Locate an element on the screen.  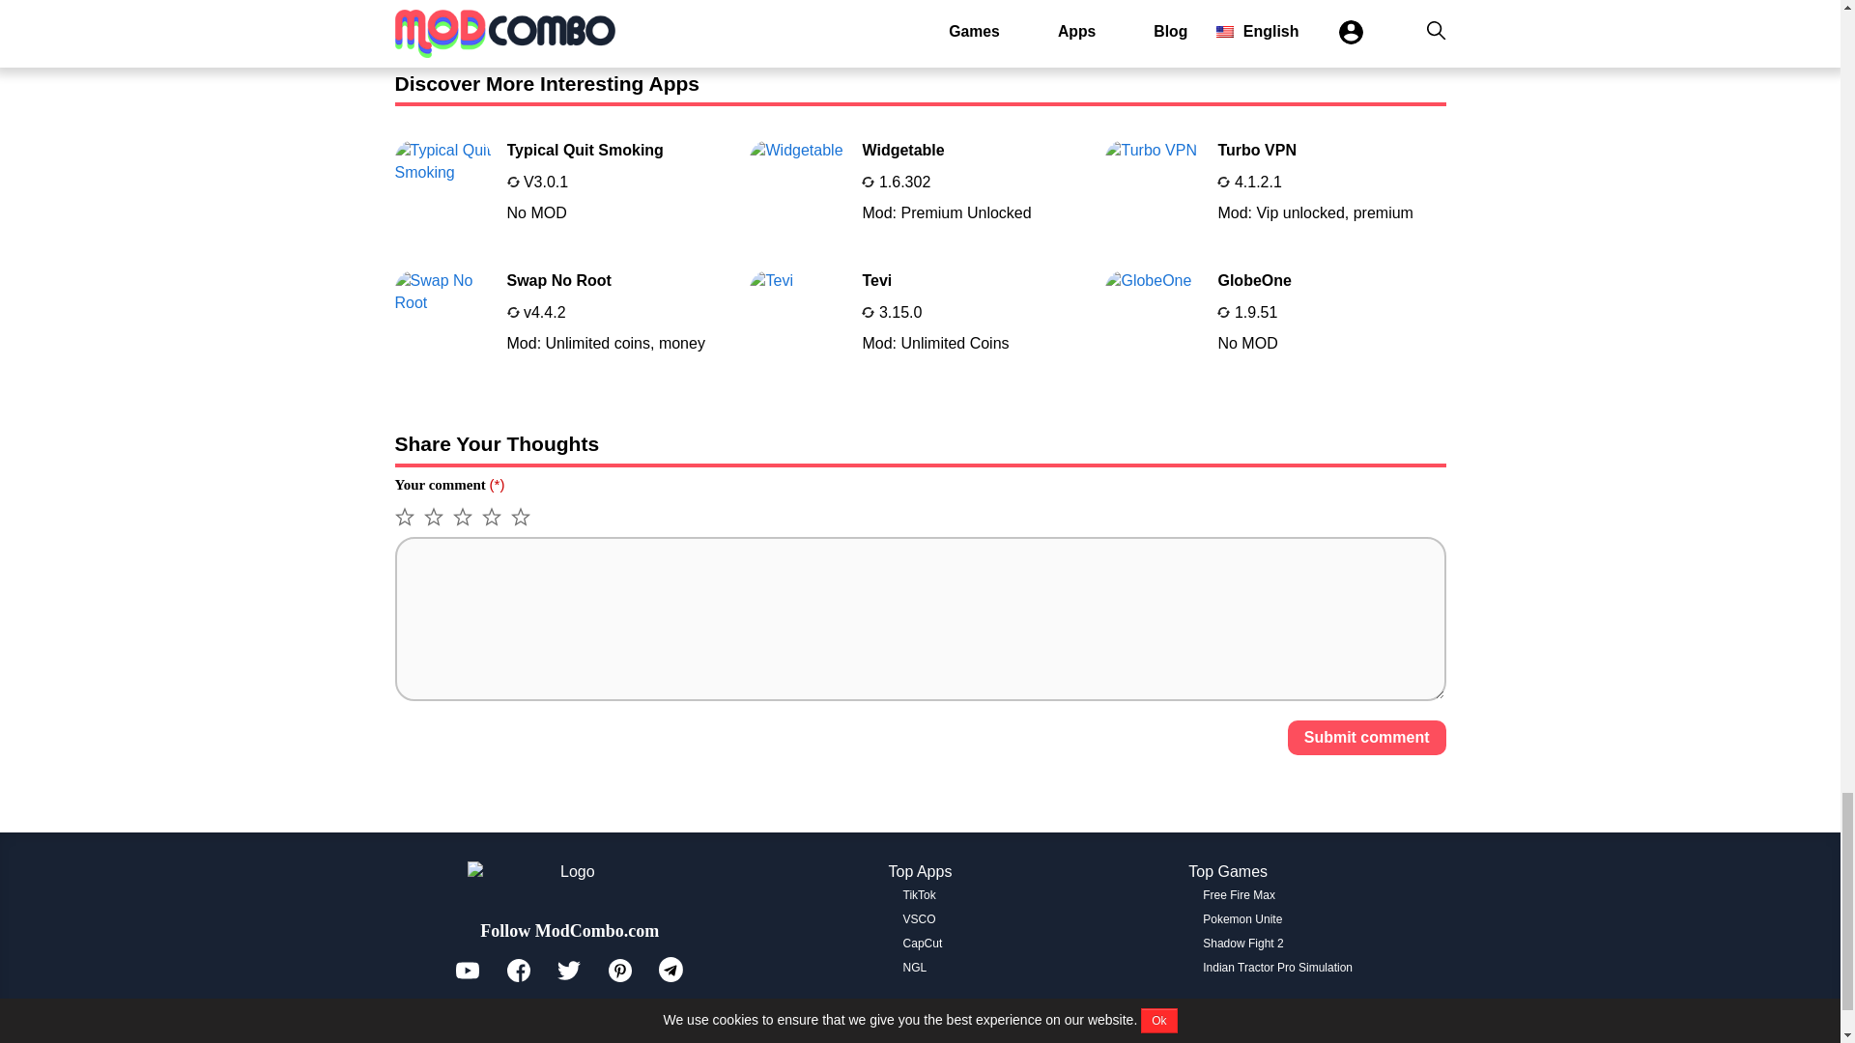
Typical Quit Smoking is located at coordinates (920, 319).